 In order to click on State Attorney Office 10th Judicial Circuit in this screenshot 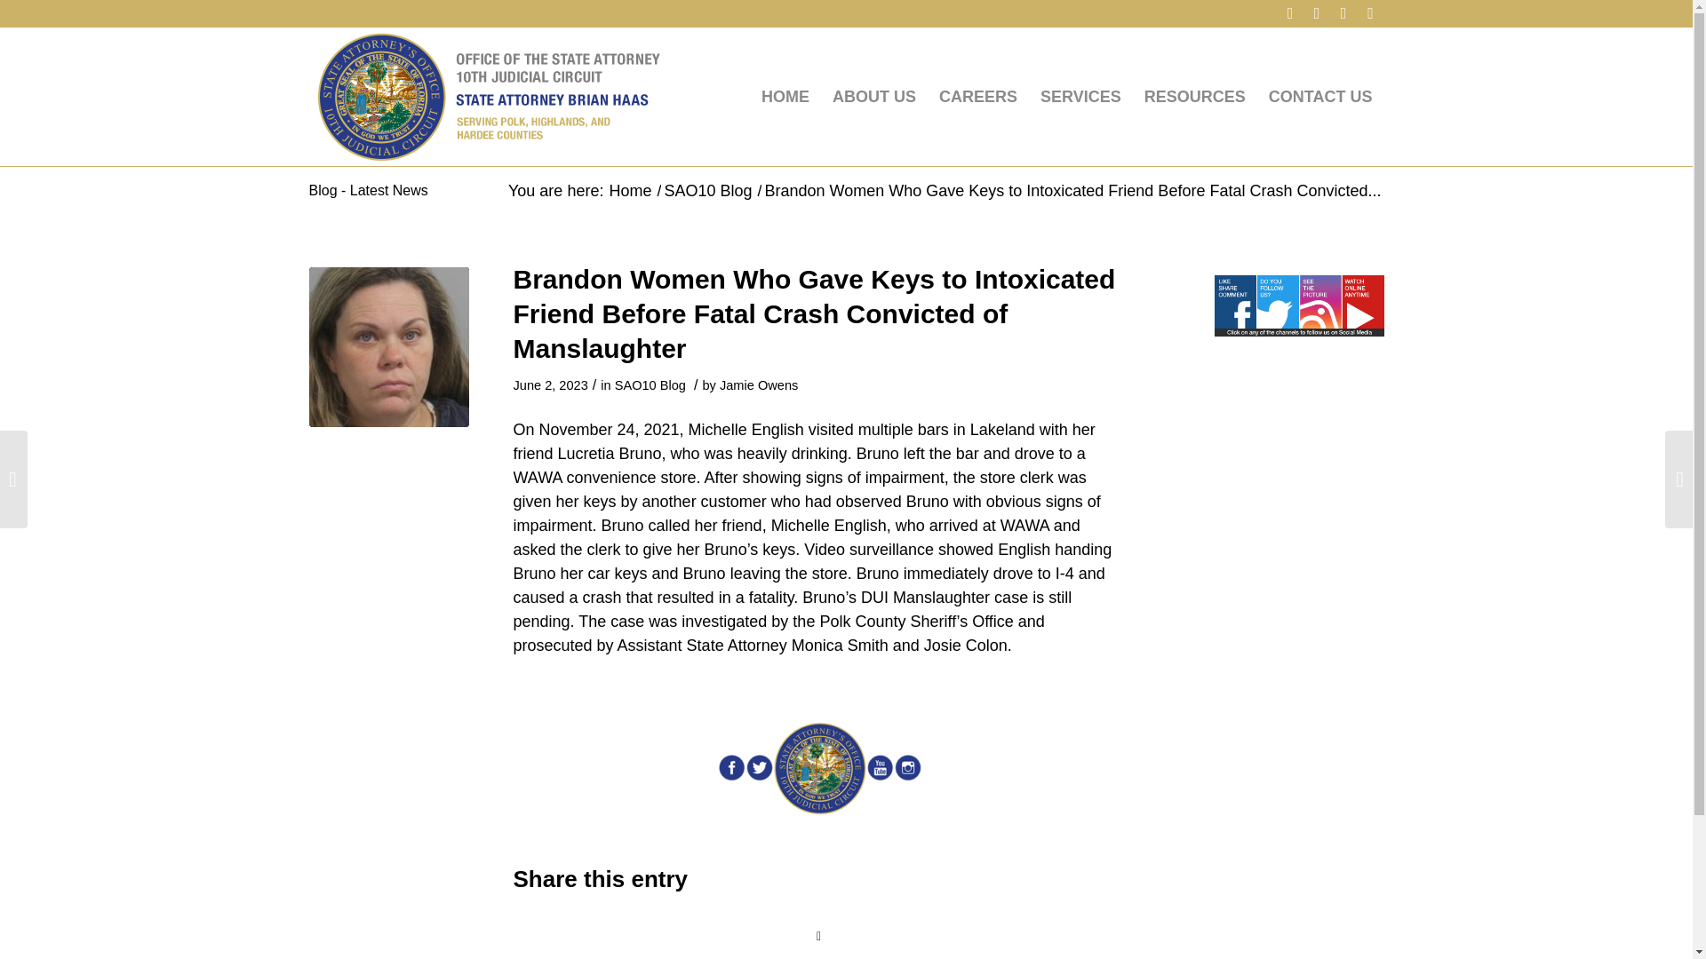, I will do `click(629, 191)`.